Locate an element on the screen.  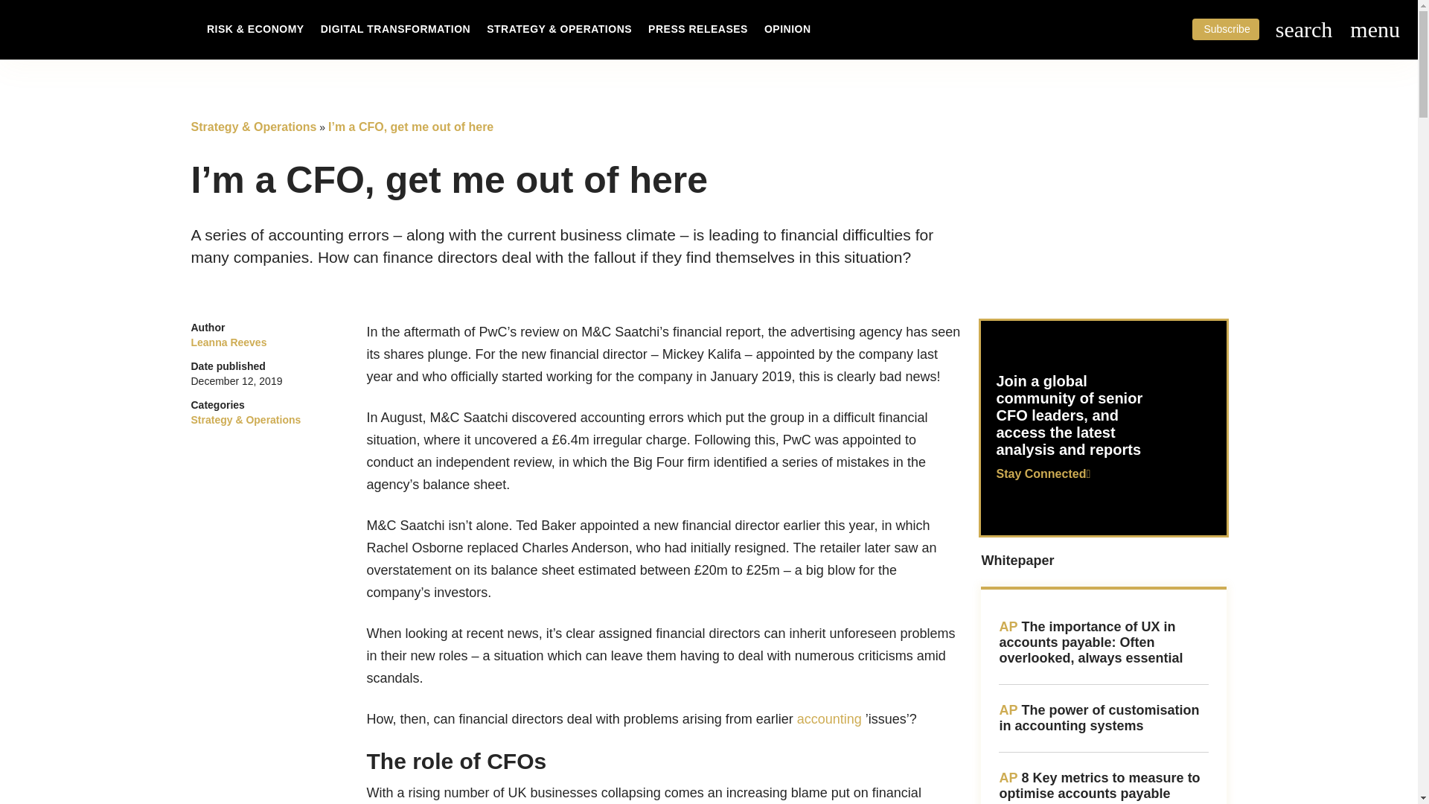
OPINION is located at coordinates (787, 30).